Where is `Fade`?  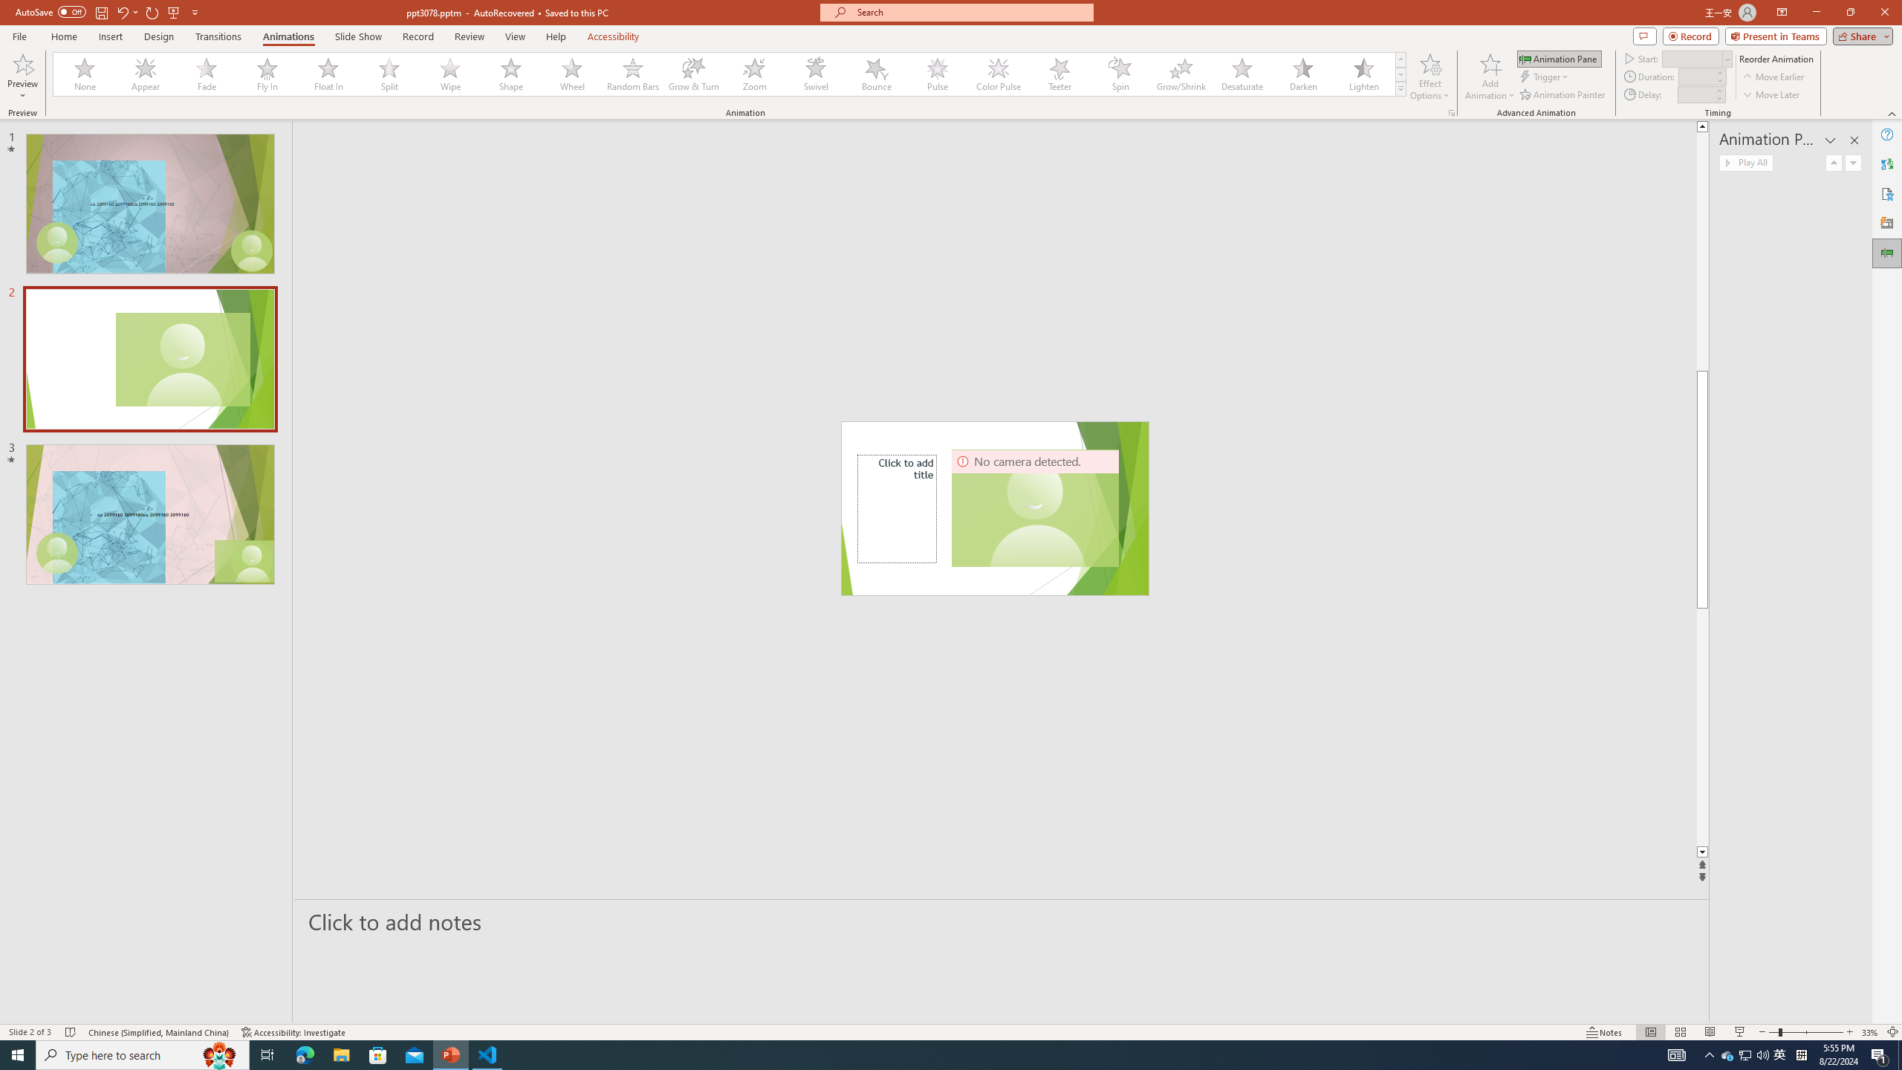 Fade is located at coordinates (207, 74).